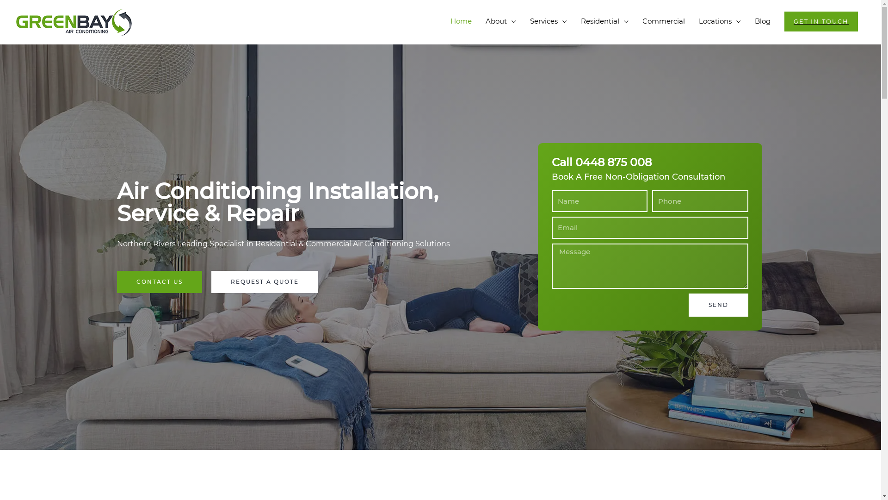 The image size is (888, 500). What do you see at coordinates (501, 21) in the screenshot?
I see `About` at bounding box center [501, 21].